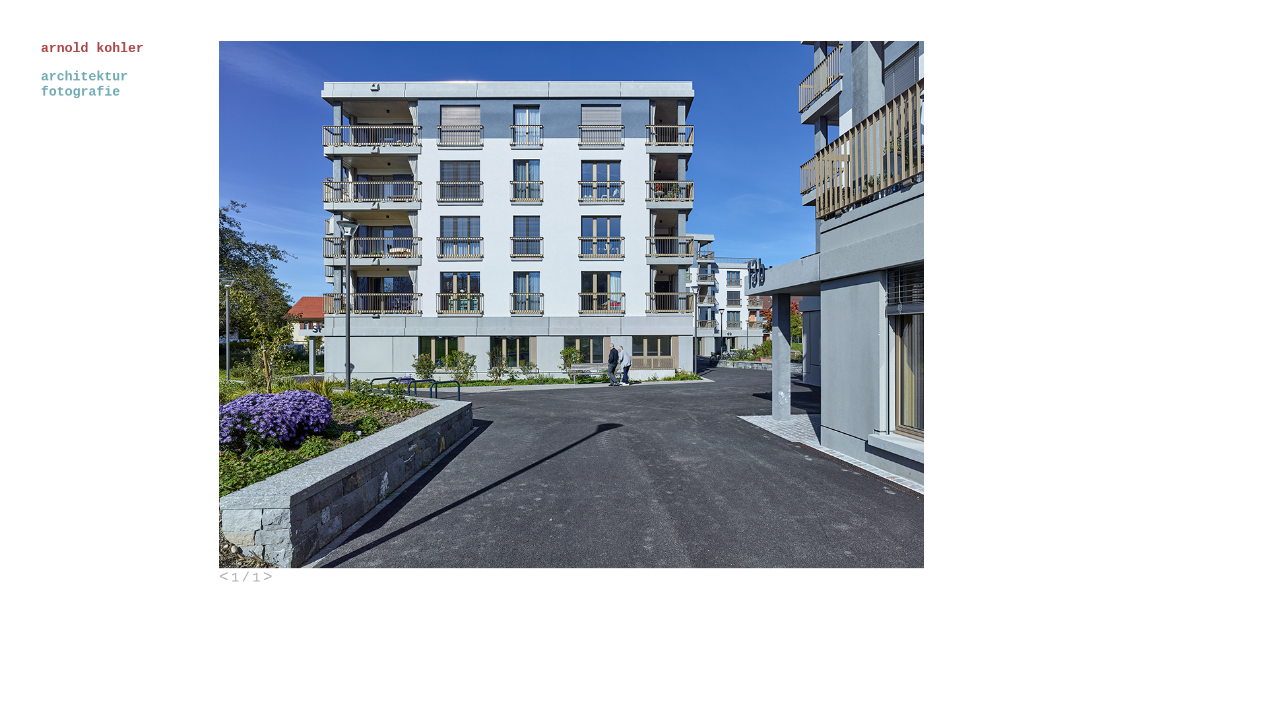  What do you see at coordinates (84, 84) in the screenshot?
I see `architektur
fotografie` at bounding box center [84, 84].